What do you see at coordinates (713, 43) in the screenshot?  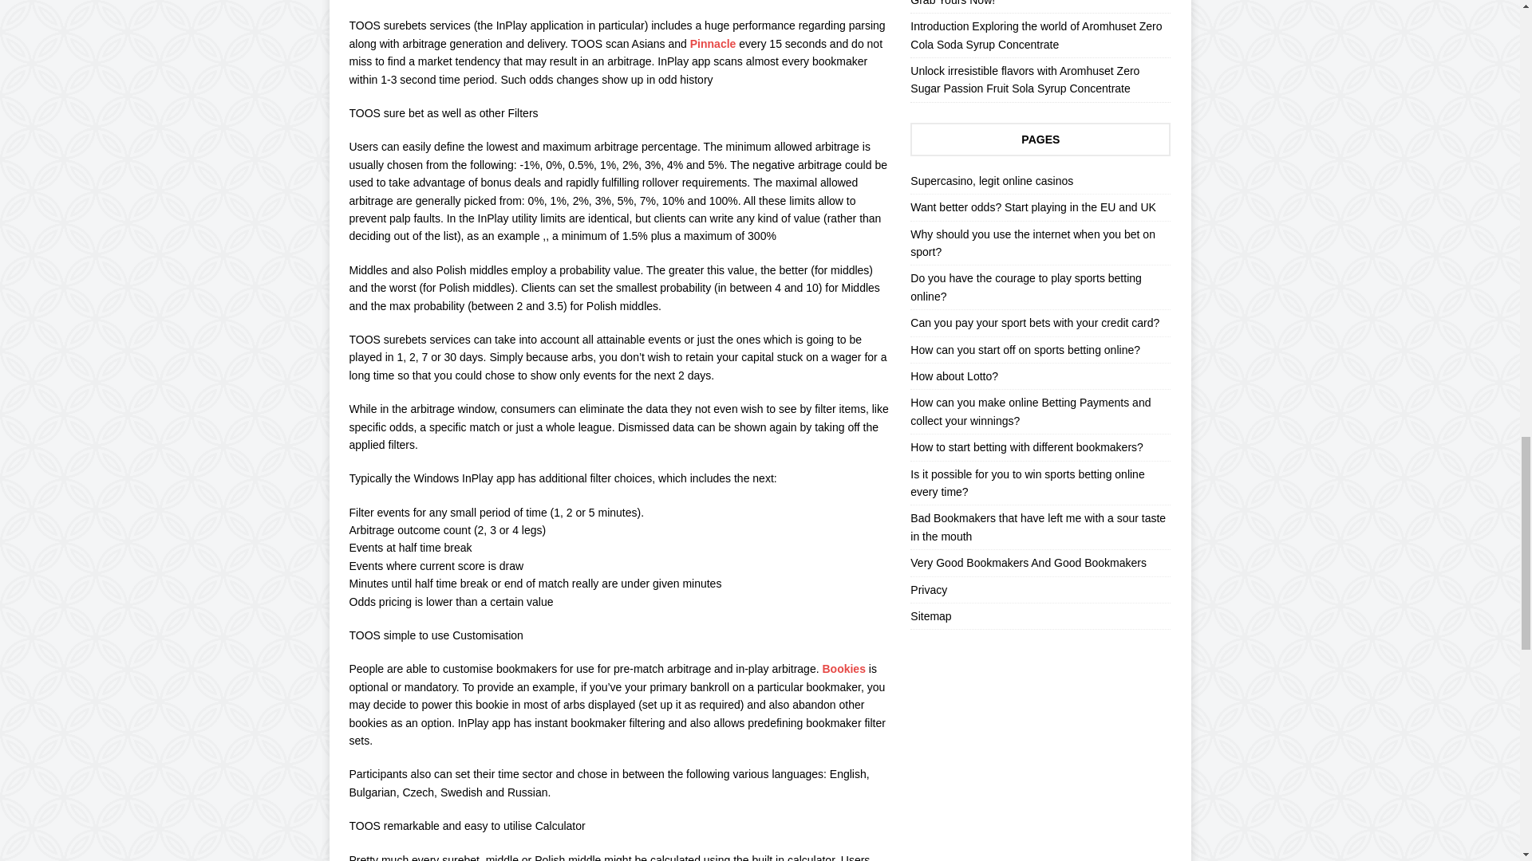 I see `Pinnacle` at bounding box center [713, 43].